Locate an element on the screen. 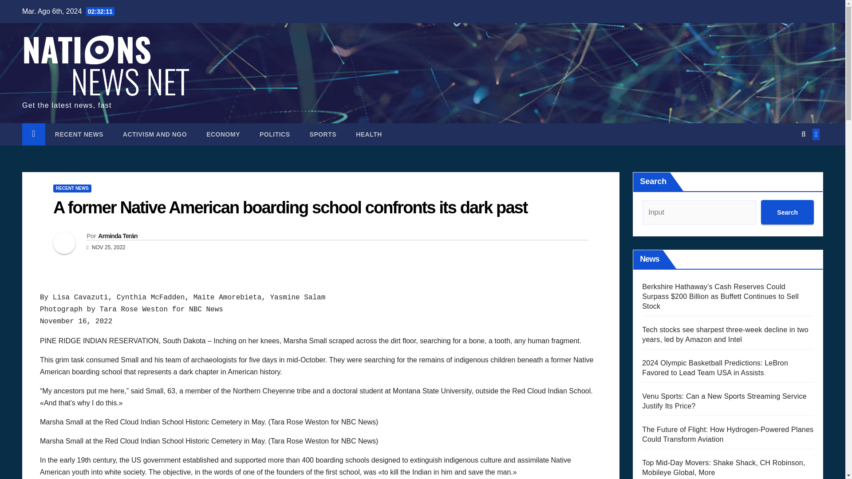 The height and width of the screenshot is (479, 852). ACTIVISM AND NGO is located at coordinates (155, 134).